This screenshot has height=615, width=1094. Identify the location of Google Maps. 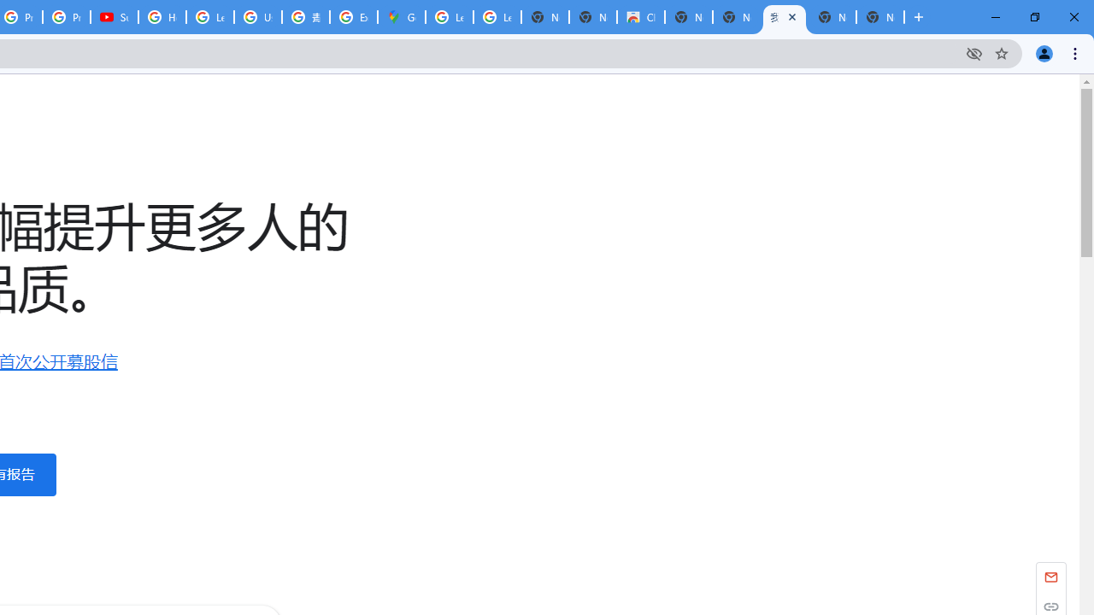
(401, 17).